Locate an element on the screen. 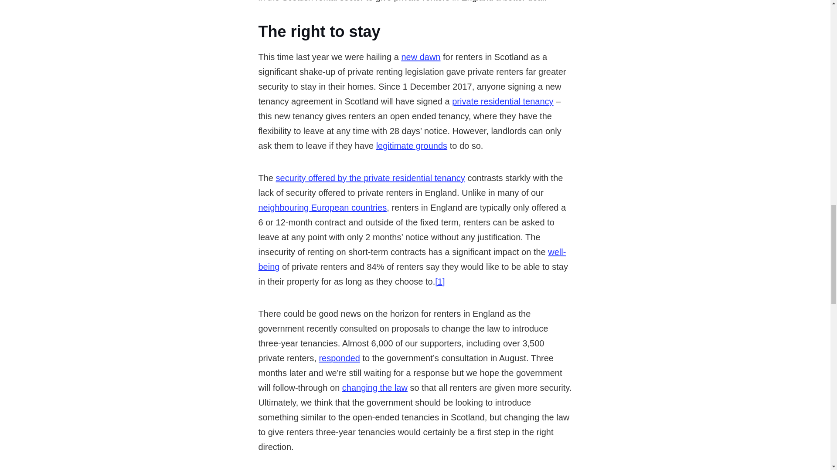 This screenshot has height=470, width=837. well-being is located at coordinates (412, 259).